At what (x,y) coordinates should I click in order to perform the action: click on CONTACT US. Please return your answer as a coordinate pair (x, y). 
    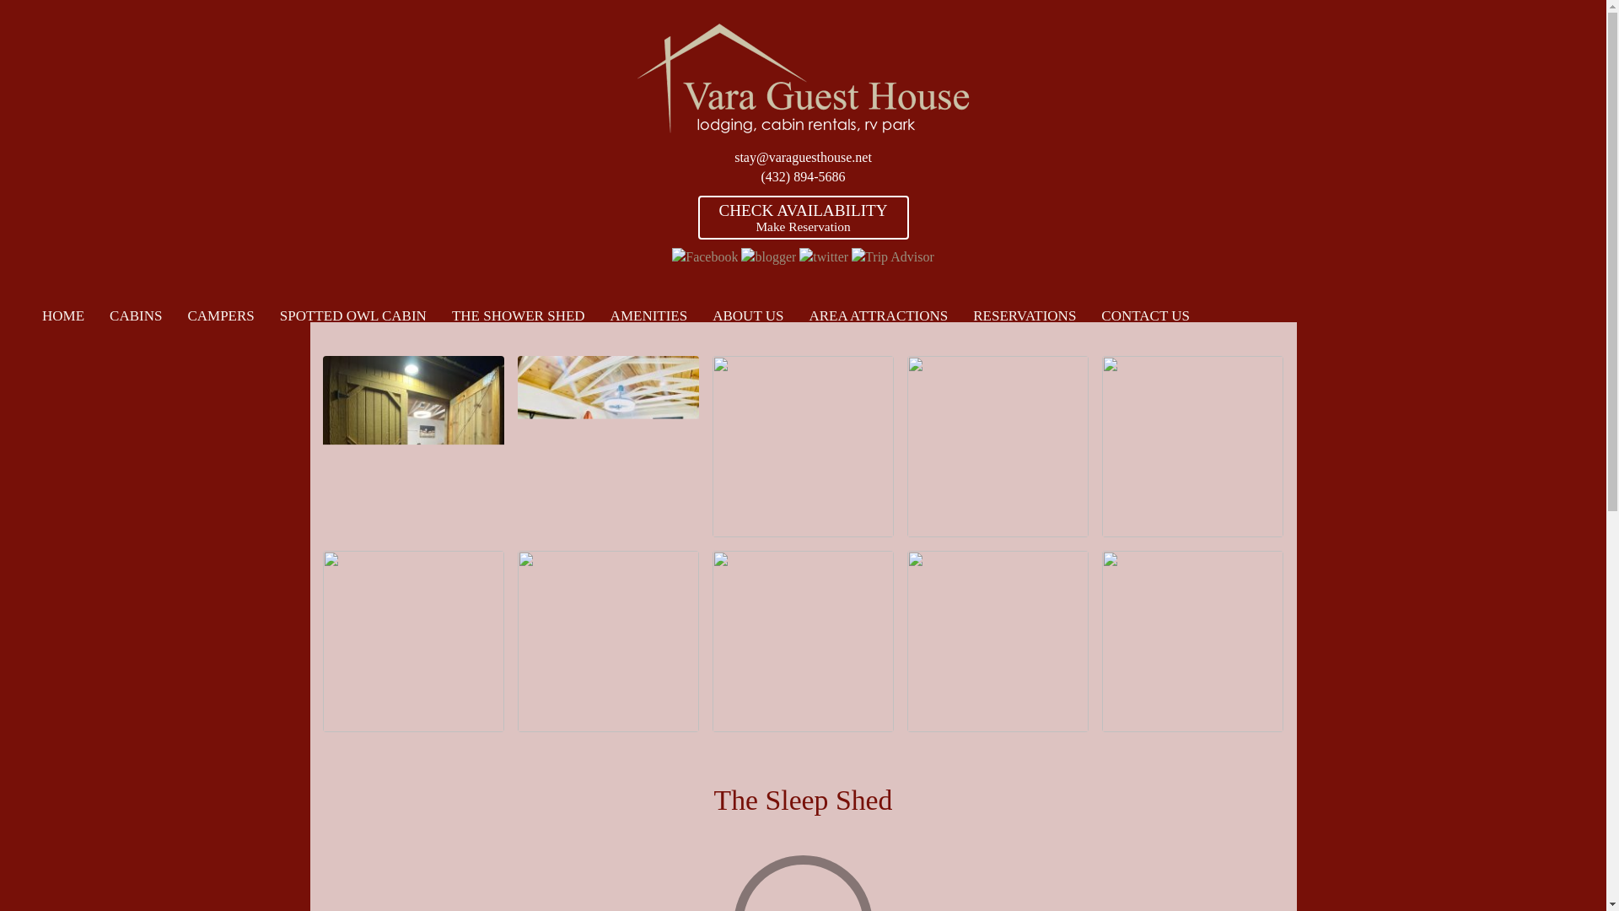
    Looking at the image, I should click on (1145, 315).